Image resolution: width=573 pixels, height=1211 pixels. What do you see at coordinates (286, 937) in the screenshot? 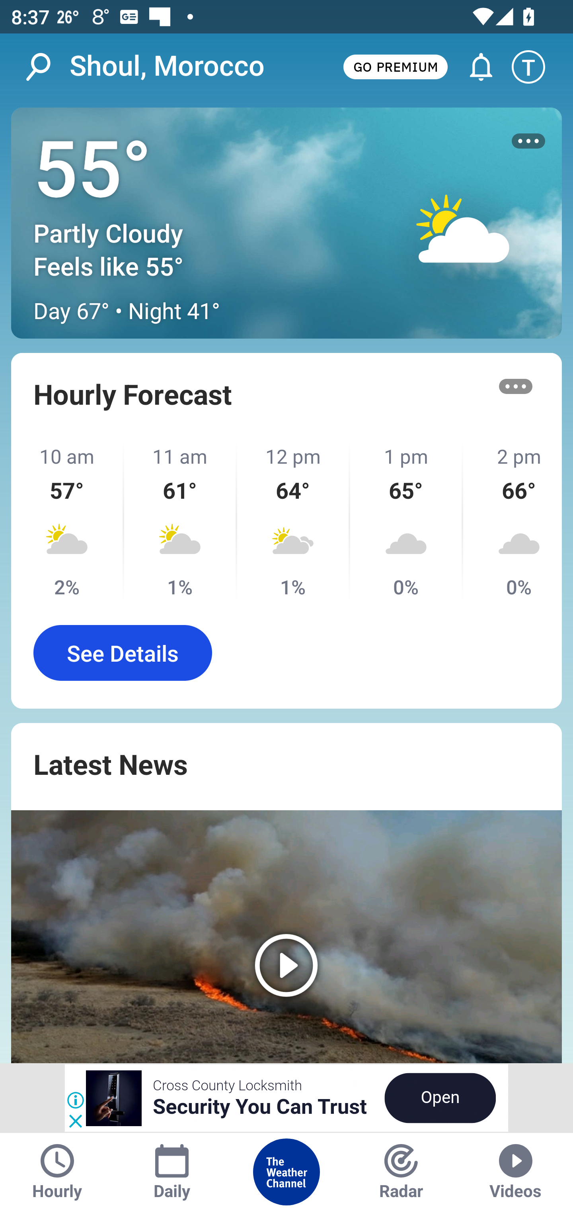
I see `Play` at bounding box center [286, 937].